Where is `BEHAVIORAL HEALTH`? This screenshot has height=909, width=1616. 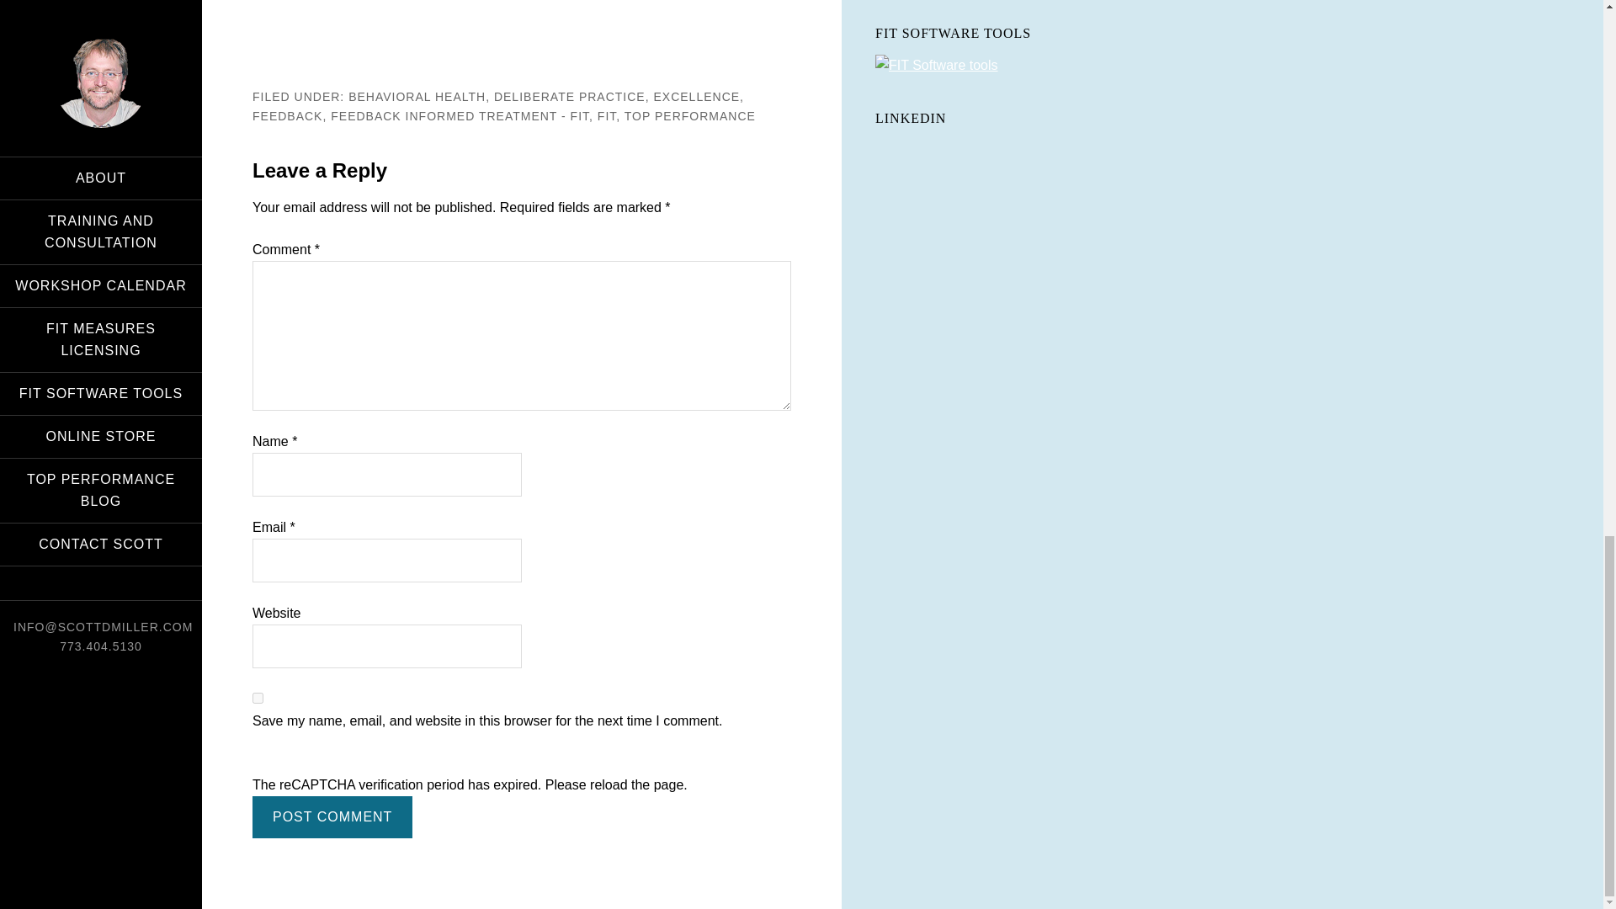 BEHAVIORAL HEALTH is located at coordinates (417, 96).